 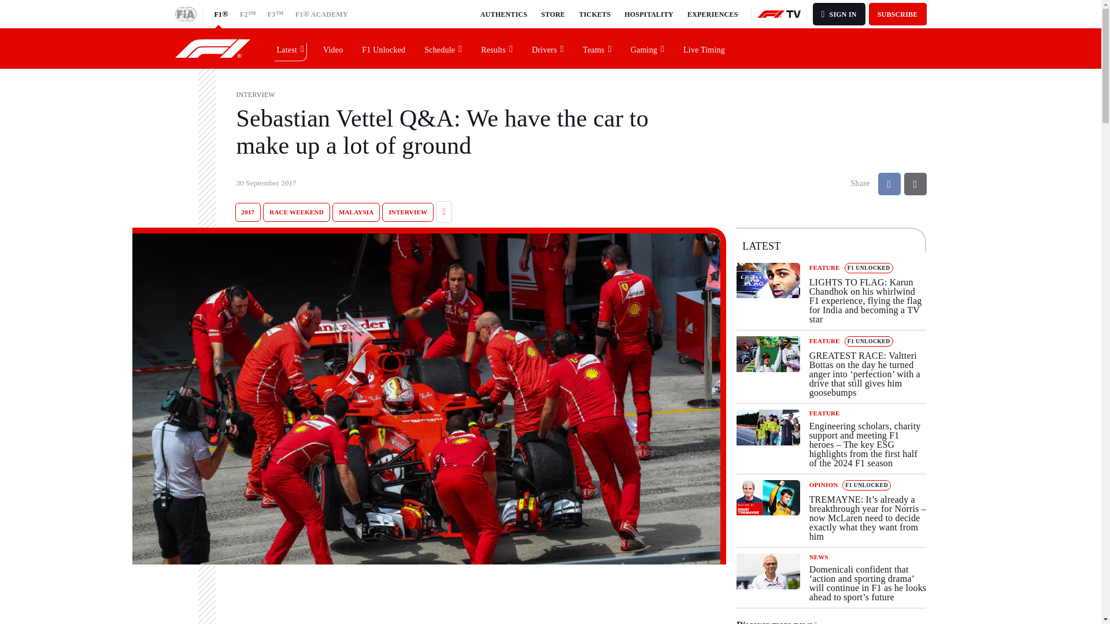 I want to click on Gaming, so click(x=647, y=48).